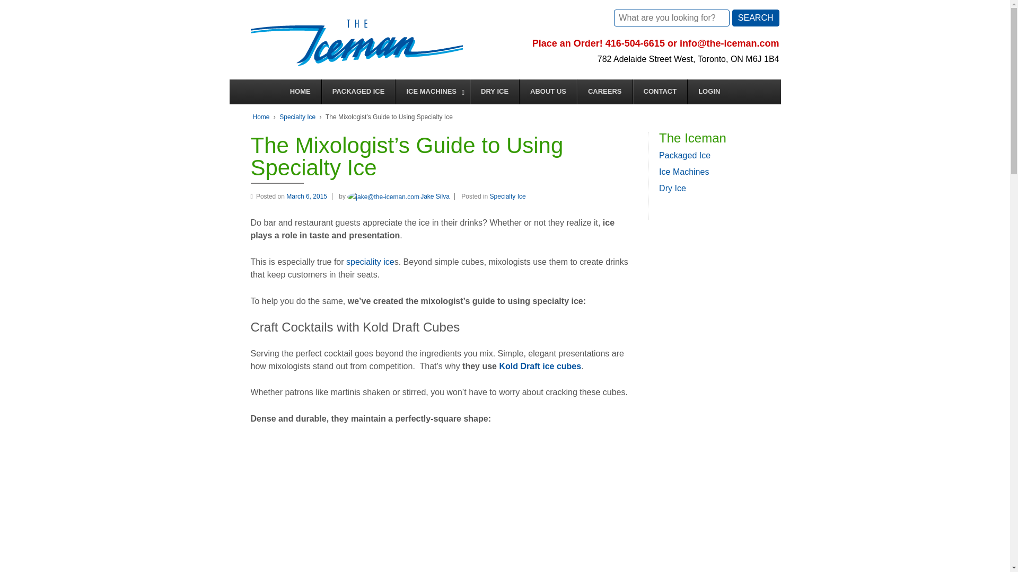  I want to click on View all posts by Jake Silva, so click(398, 196).